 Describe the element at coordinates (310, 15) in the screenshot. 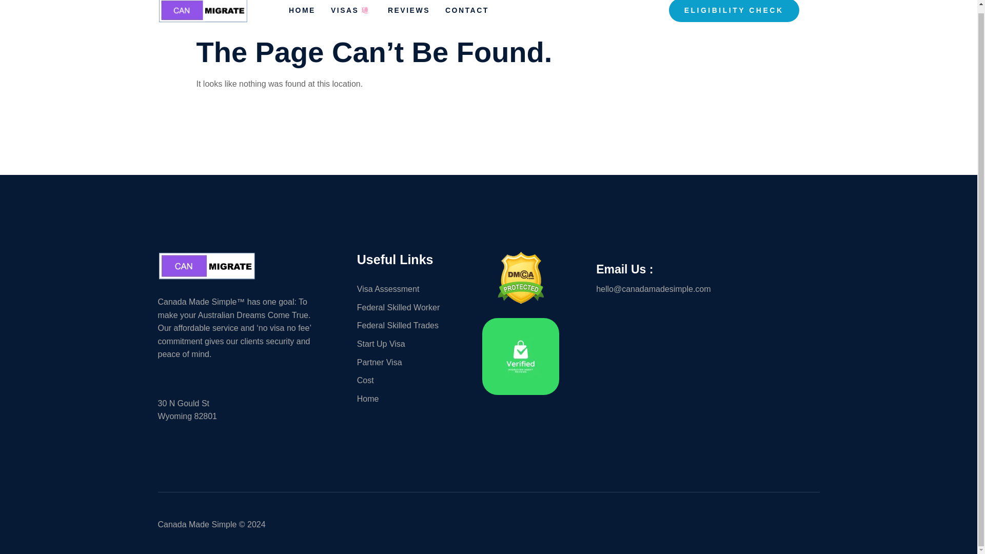

I see `HOME` at that location.